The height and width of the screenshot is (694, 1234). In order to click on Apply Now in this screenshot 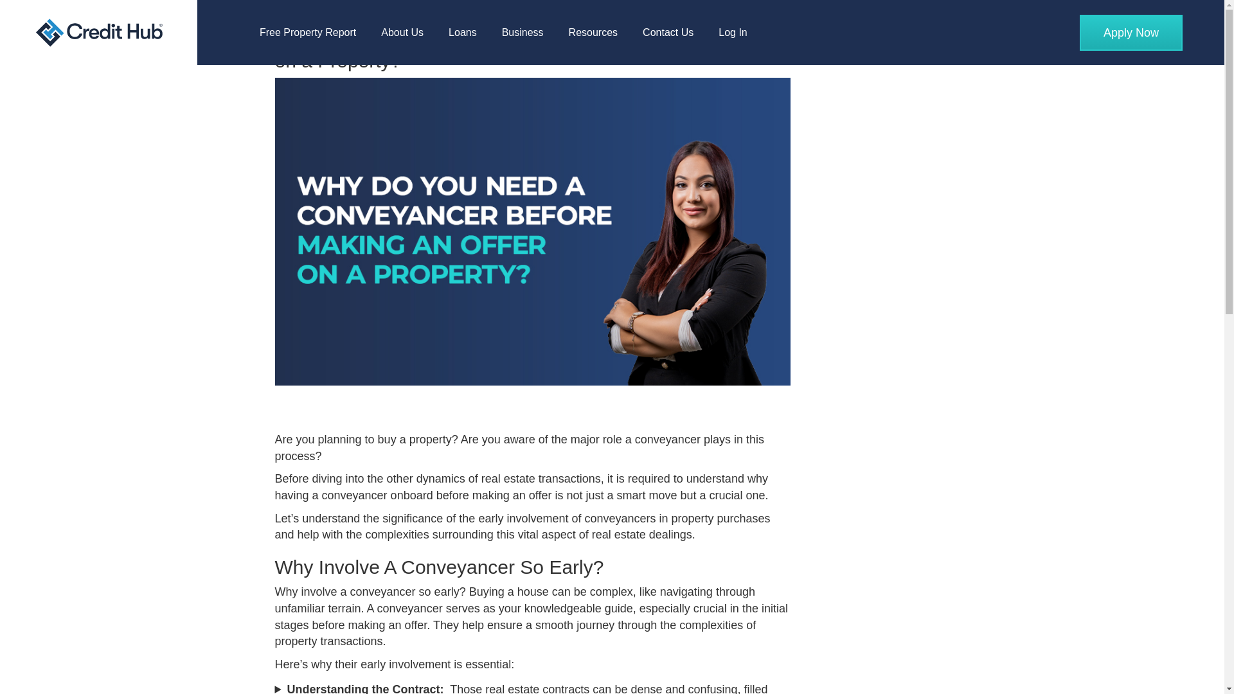, I will do `click(1131, 31)`.